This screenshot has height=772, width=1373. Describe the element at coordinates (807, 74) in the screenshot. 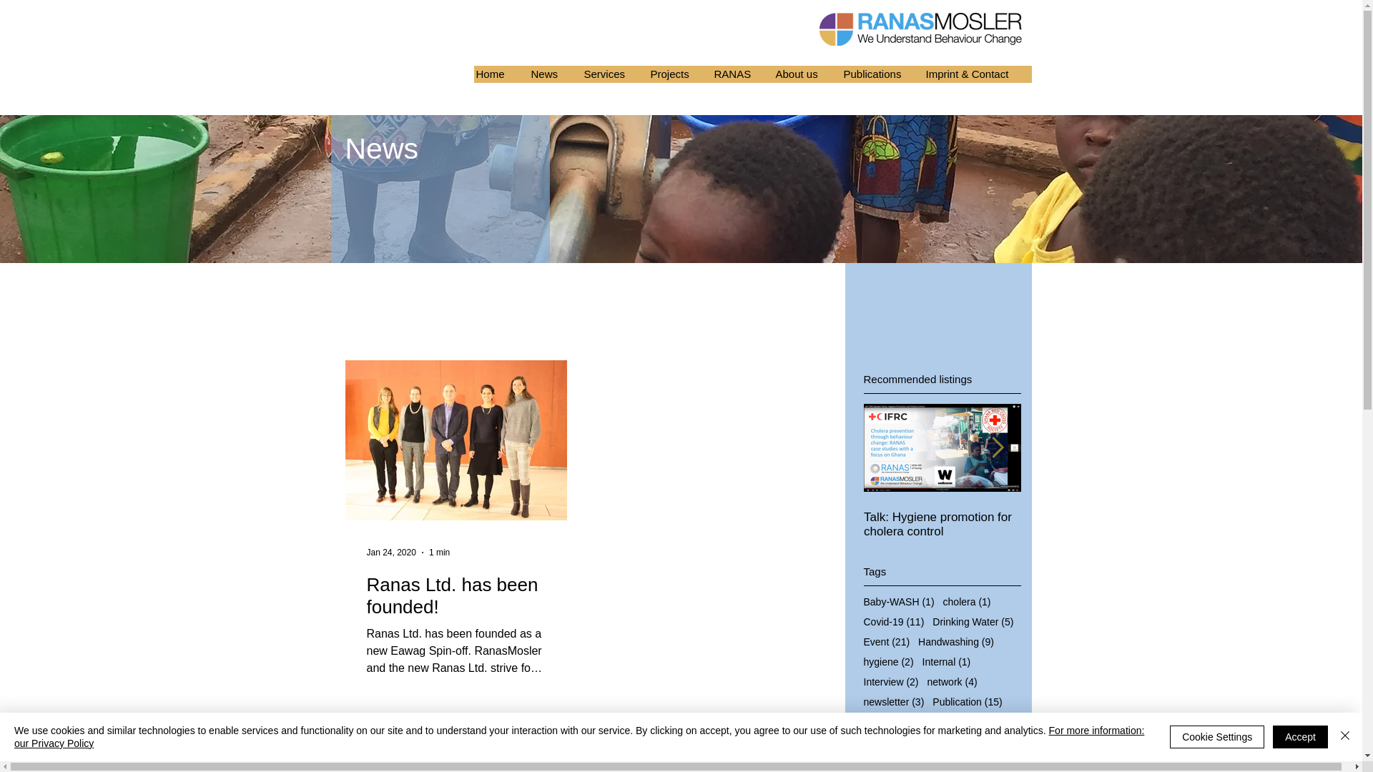

I see `About us` at that location.